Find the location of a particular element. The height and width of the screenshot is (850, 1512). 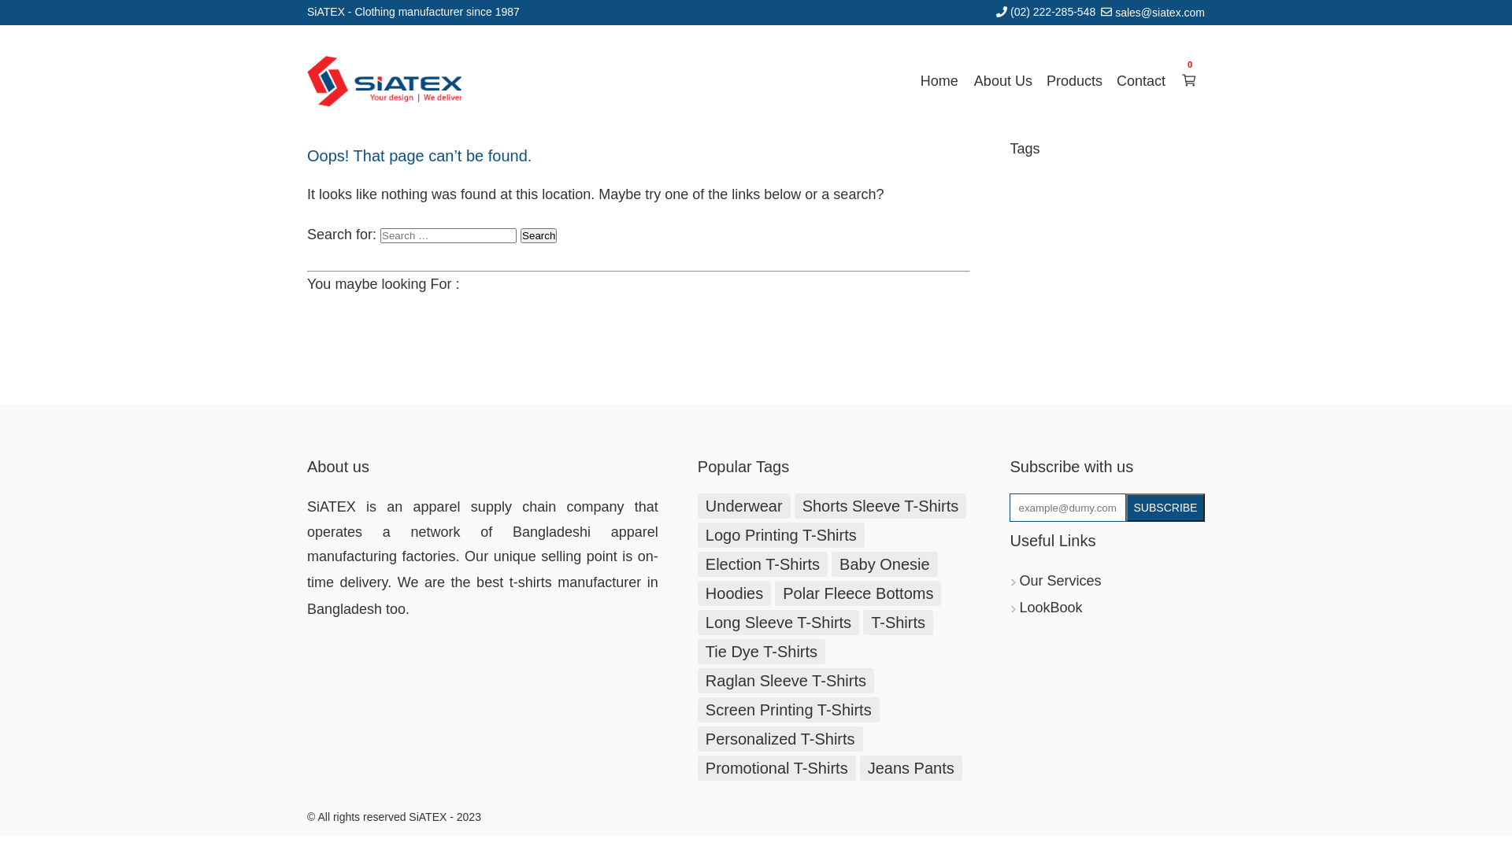

Promotional T-Shirts is located at coordinates (776, 768).